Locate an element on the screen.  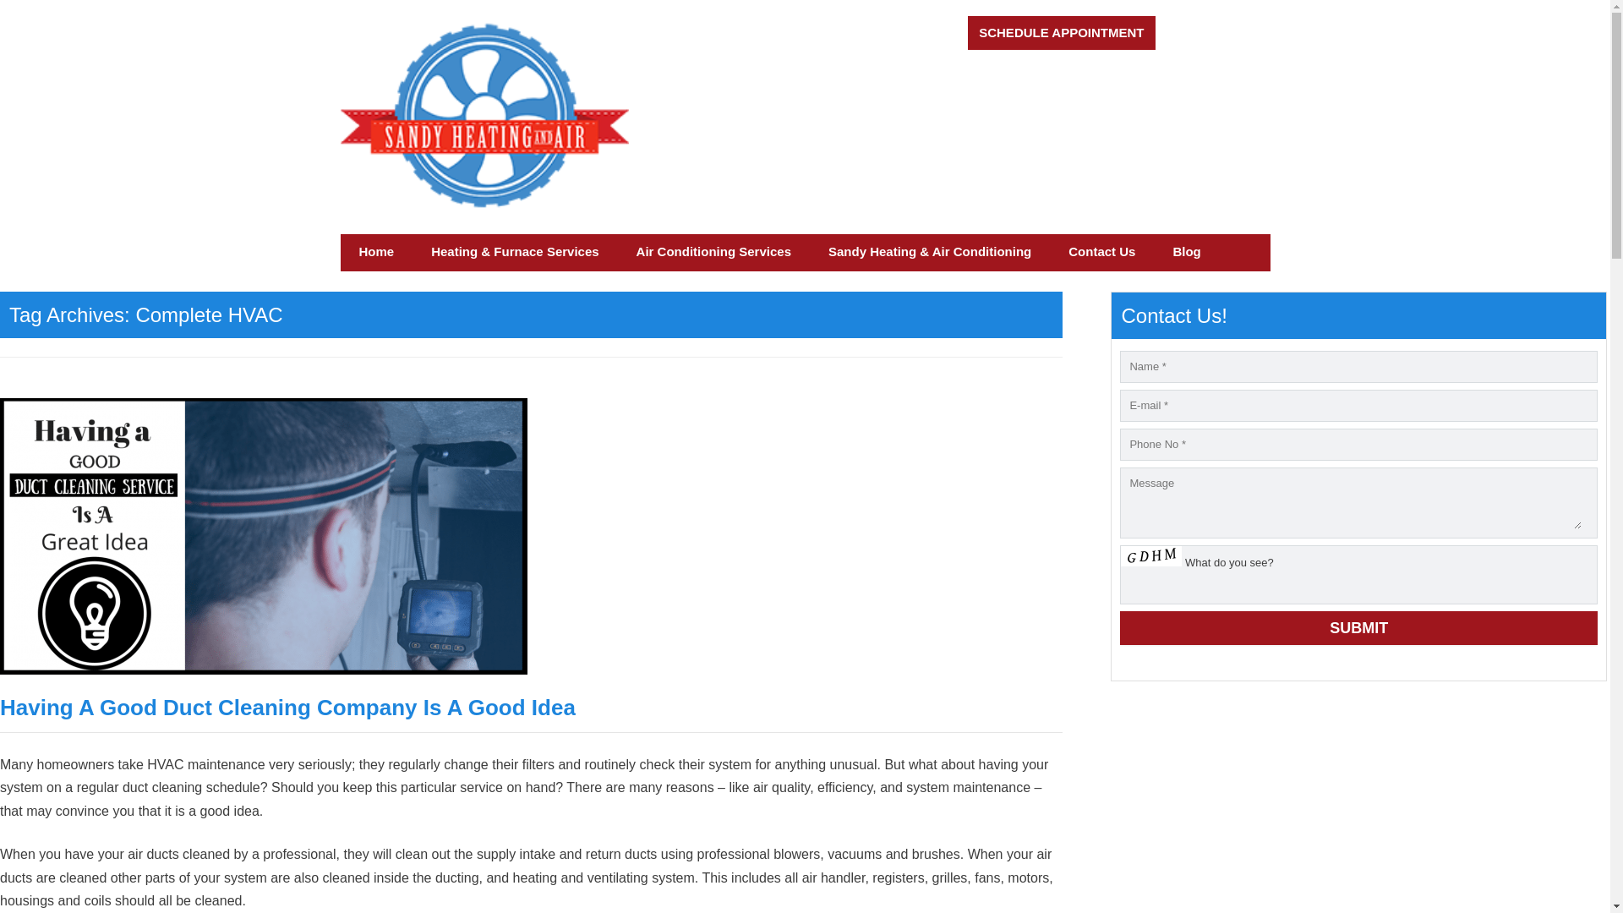
Home is located at coordinates (375, 251).